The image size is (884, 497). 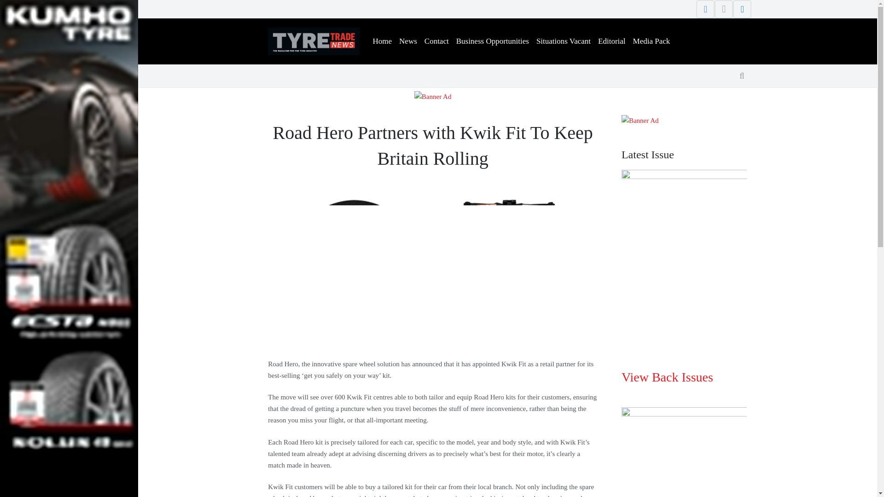 What do you see at coordinates (742, 9) in the screenshot?
I see `LinkedIn` at bounding box center [742, 9].